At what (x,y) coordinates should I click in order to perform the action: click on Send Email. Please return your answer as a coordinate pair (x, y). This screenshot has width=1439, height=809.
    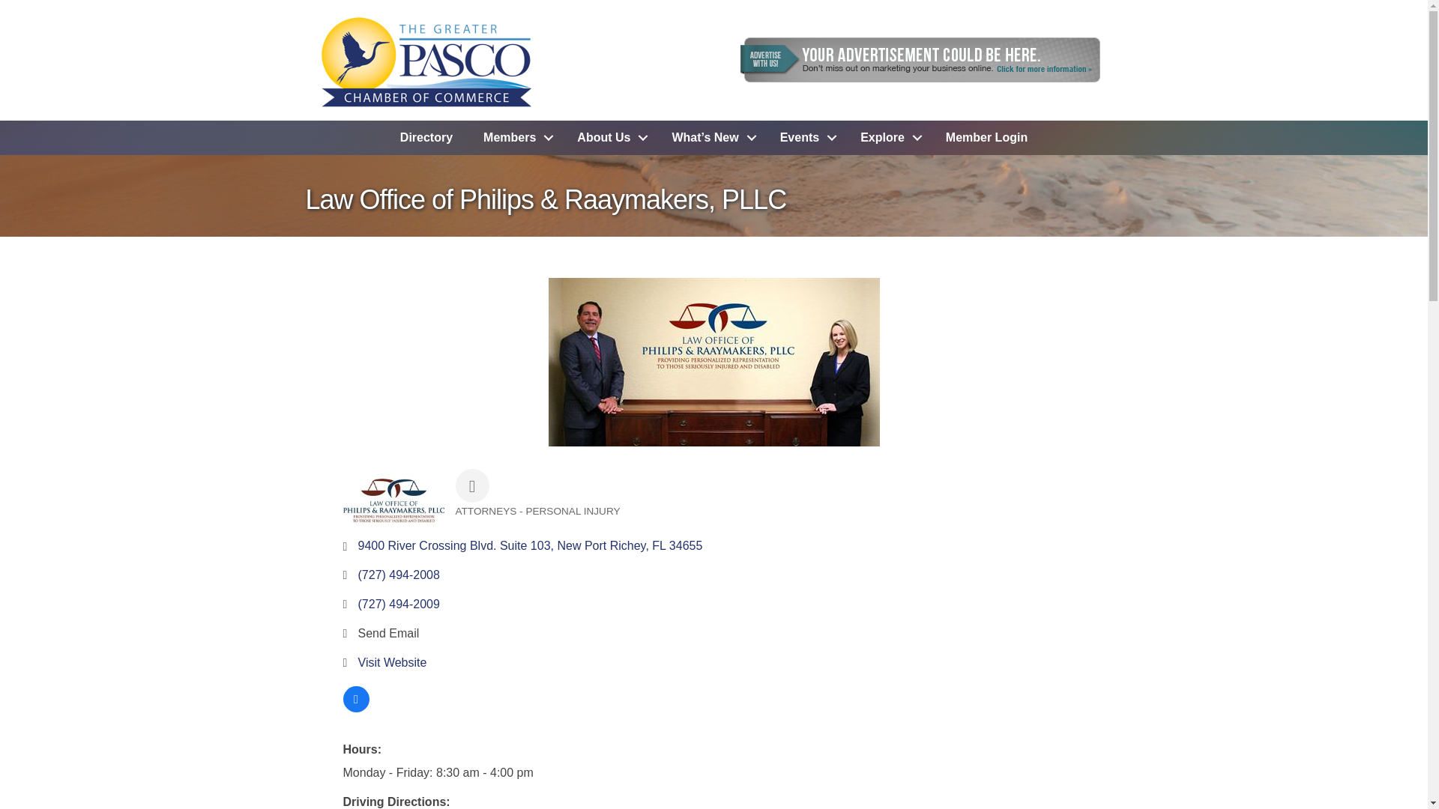
    Looking at the image, I should click on (389, 633).